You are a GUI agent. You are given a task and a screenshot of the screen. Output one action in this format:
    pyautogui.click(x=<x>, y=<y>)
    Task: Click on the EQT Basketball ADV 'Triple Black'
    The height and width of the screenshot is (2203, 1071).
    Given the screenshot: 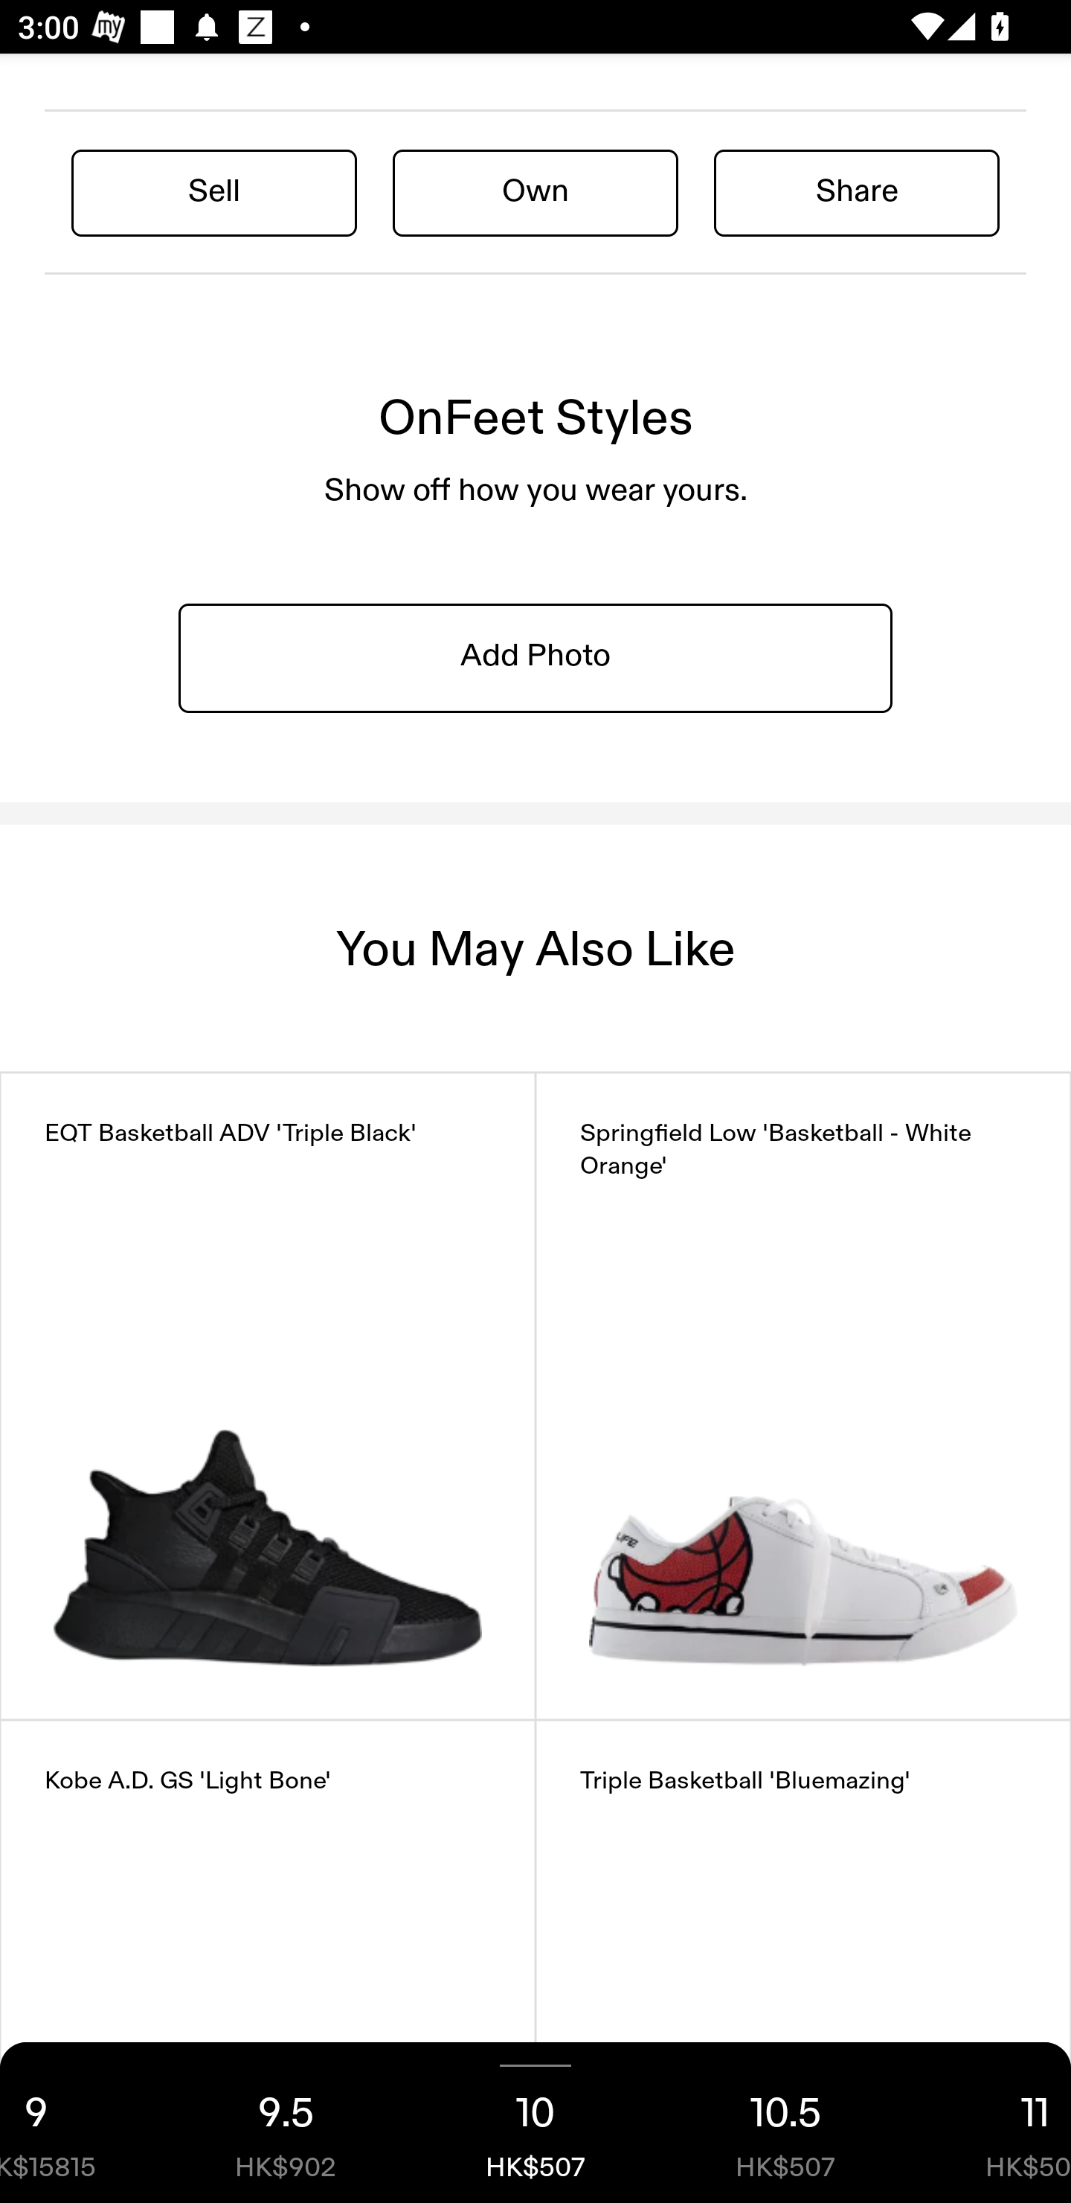 What is the action you would take?
    pyautogui.click(x=268, y=1396)
    